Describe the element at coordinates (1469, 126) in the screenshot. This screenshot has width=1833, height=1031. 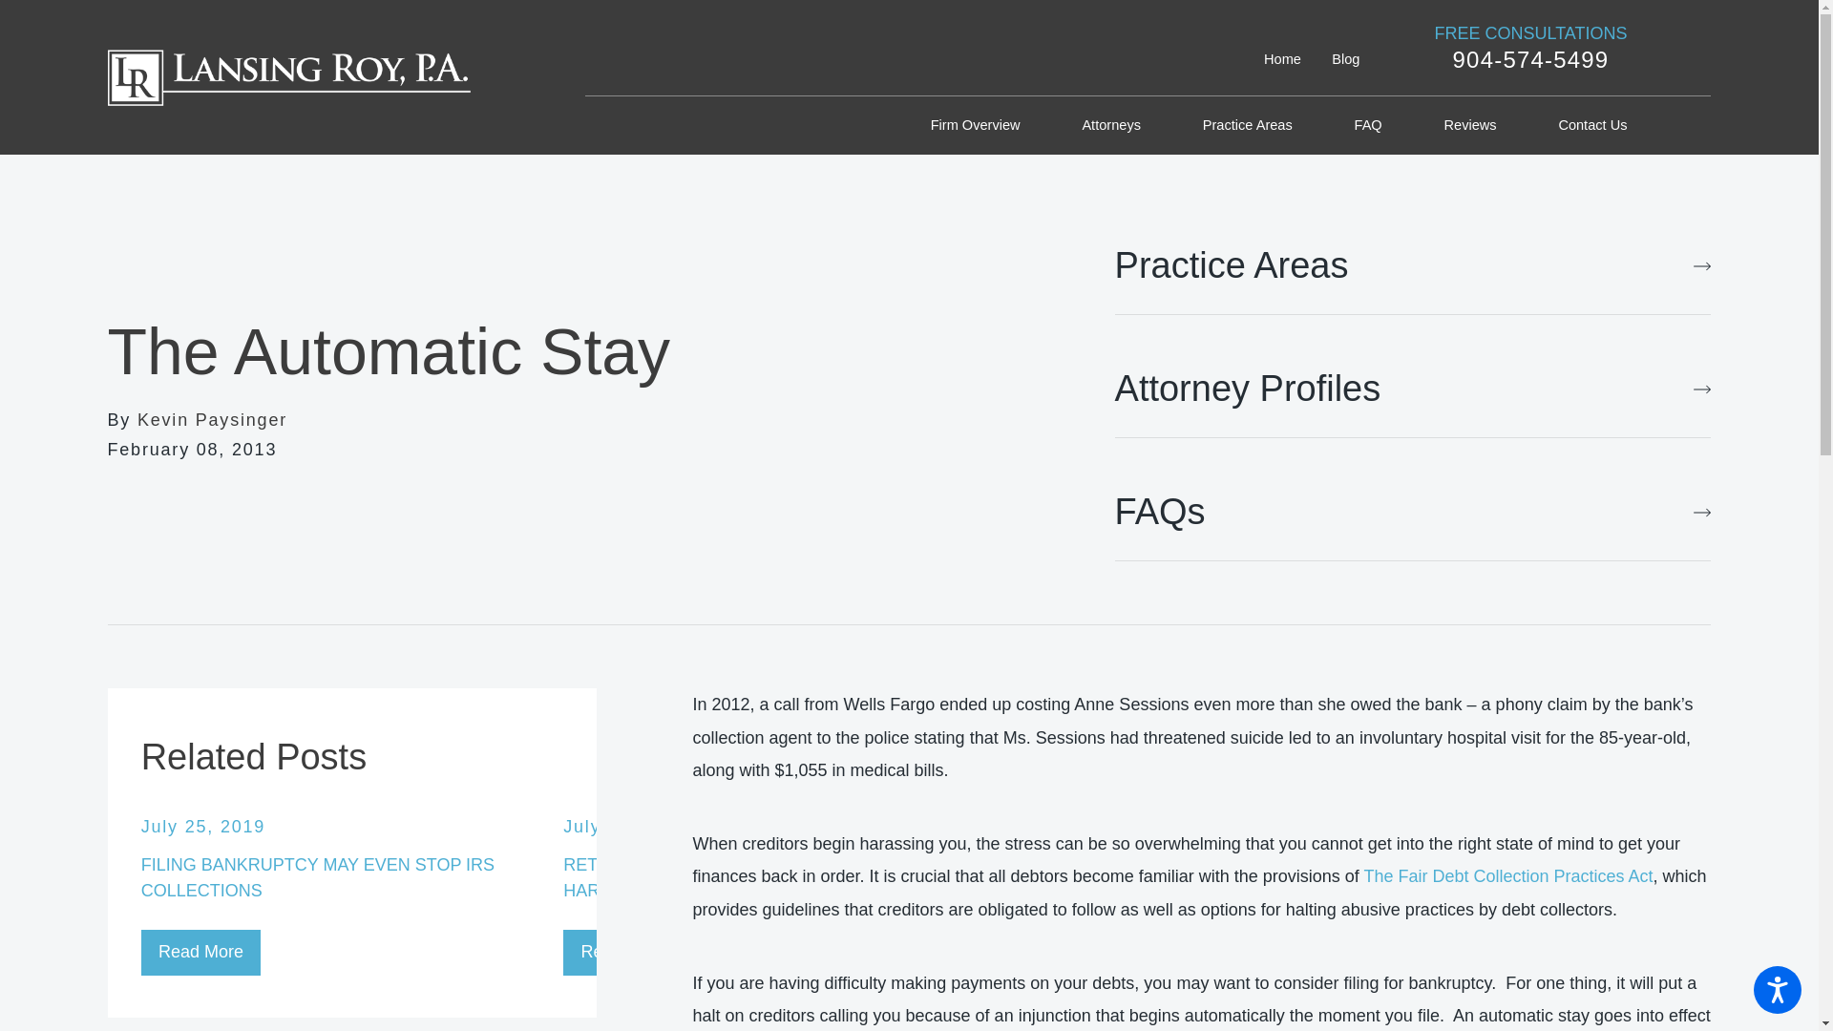
I see `Reviews` at that location.